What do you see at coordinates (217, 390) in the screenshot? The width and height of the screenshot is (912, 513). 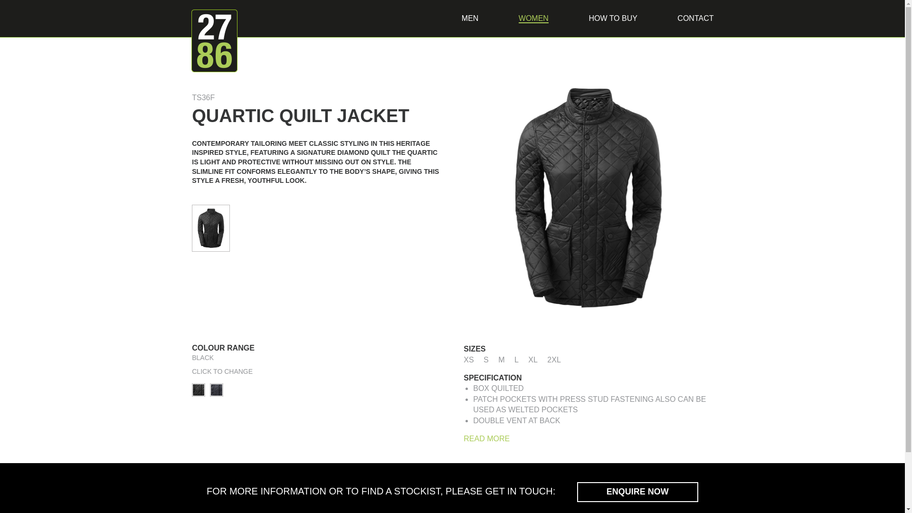 I see ` ` at bounding box center [217, 390].